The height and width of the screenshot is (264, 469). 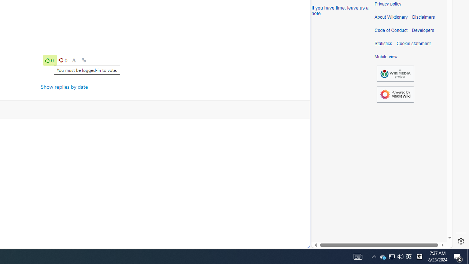 What do you see at coordinates (413, 44) in the screenshot?
I see `Cookie statement` at bounding box center [413, 44].